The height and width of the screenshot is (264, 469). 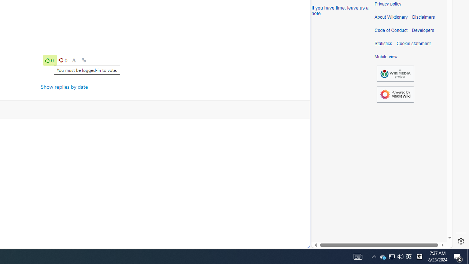 What do you see at coordinates (413, 44) in the screenshot?
I see `Cookie statement` at bounding box center [413, 44].